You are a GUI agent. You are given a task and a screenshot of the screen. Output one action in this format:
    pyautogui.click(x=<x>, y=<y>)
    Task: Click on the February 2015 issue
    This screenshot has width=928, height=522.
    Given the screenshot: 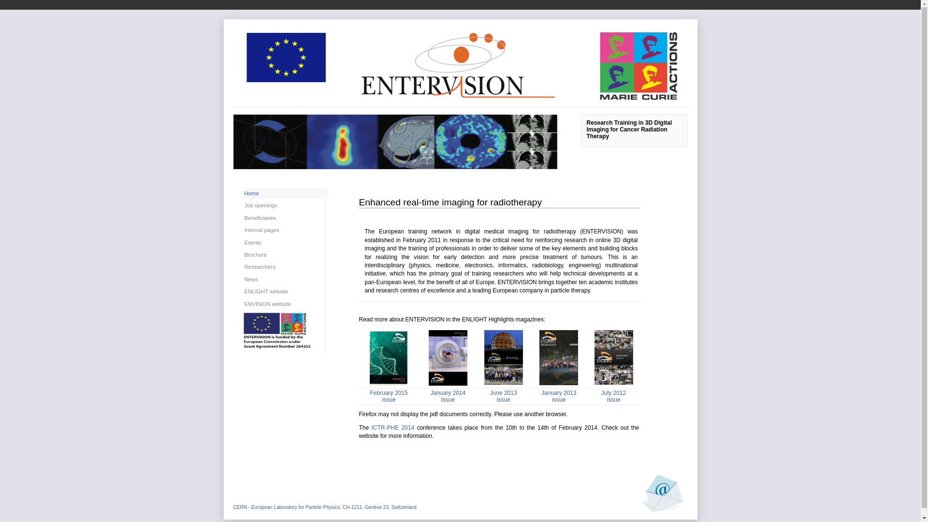 What is the action you would take?
    pyautogui.click(x=389, y=396)
    